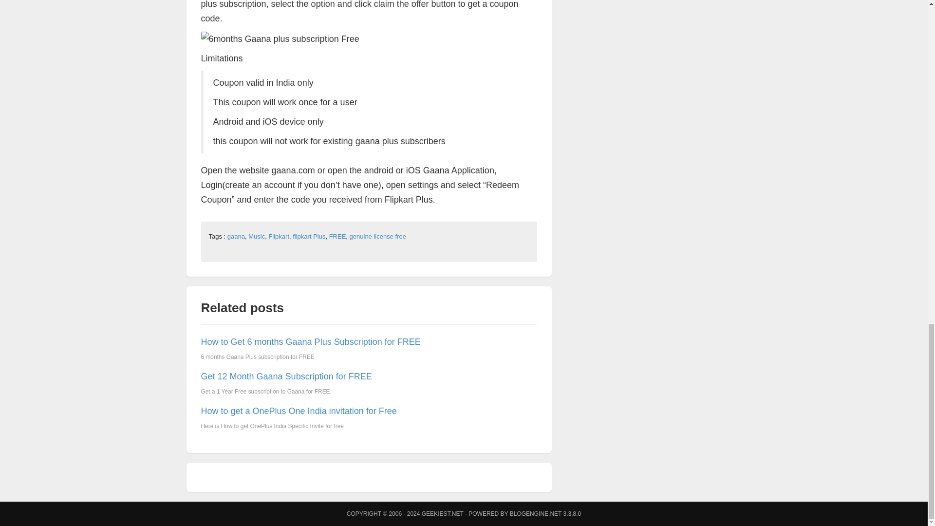 Image resolution: width=935 pixels, height=526 pixels. Describe the element at coordinates (280, 38) in the screenshot. I see `6months Gaana plus subscription Free` at that location.